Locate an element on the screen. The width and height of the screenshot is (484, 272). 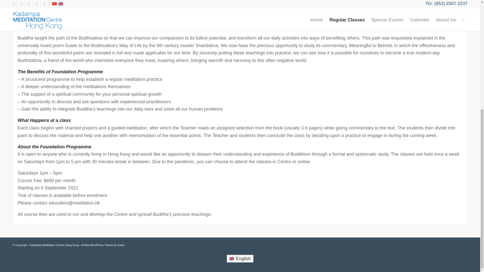
Facebook is located at coordinates (434, 244).